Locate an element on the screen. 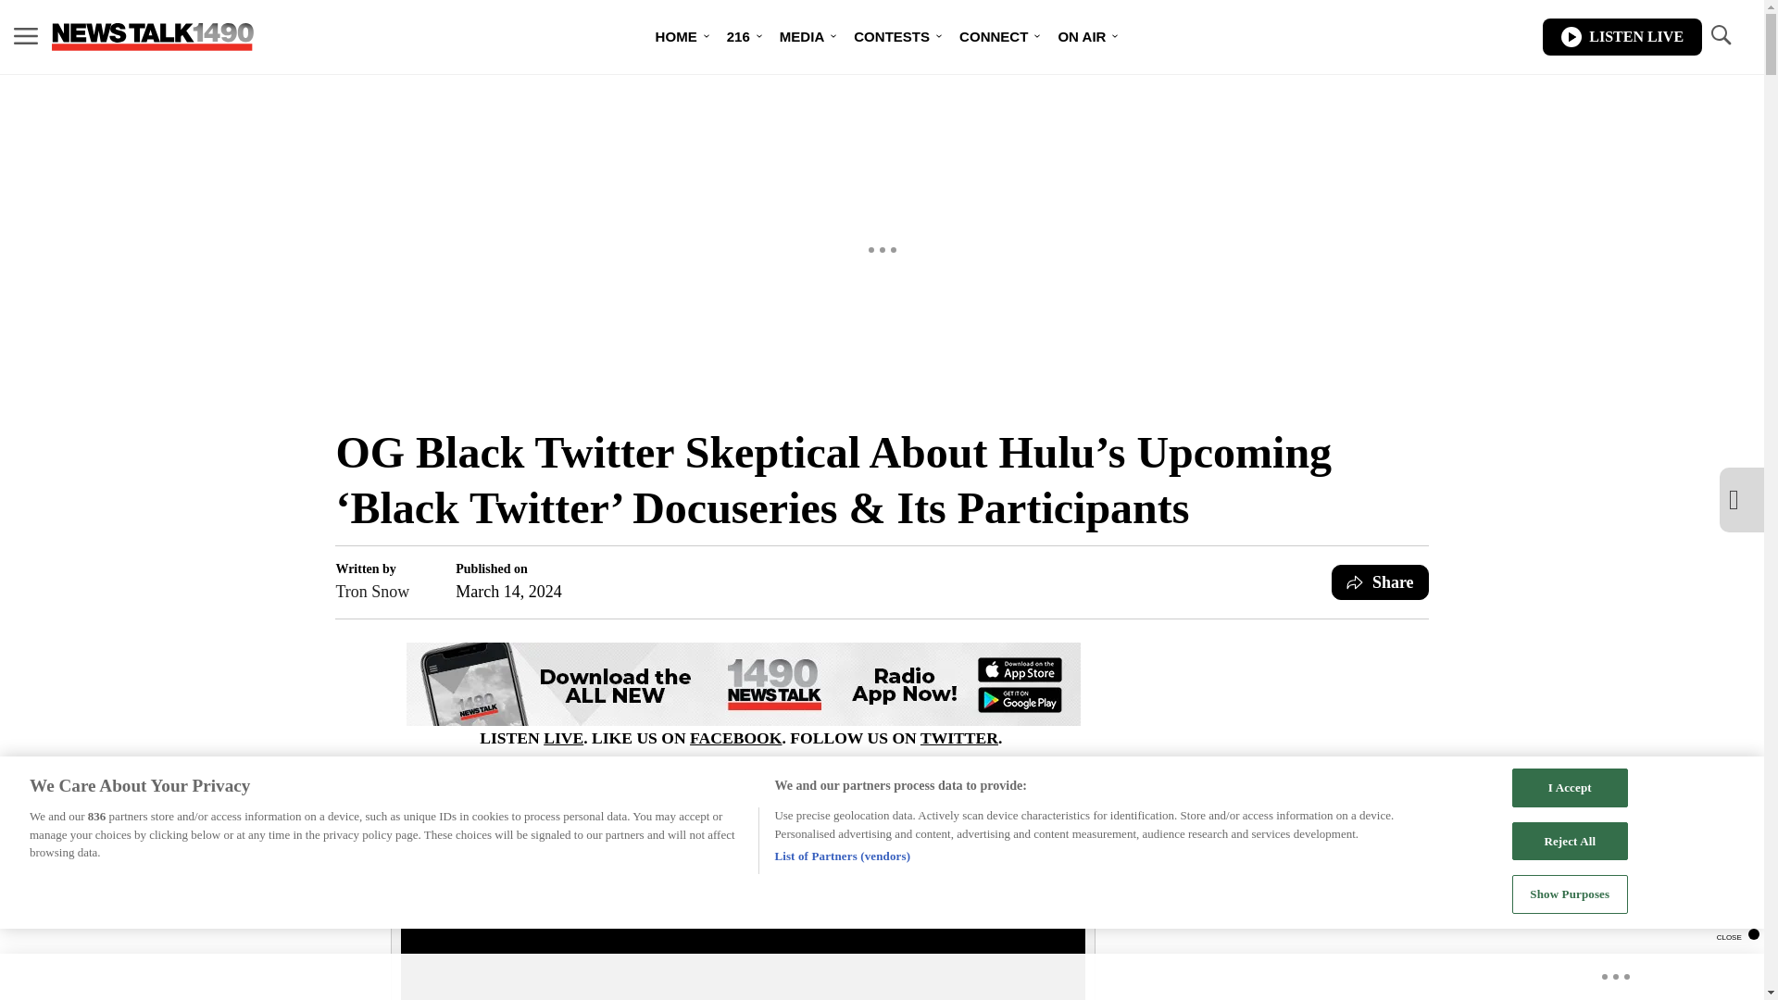 The height and width of the screenshot is (1000, 1778). MENU is located at coordinates (26, 37).